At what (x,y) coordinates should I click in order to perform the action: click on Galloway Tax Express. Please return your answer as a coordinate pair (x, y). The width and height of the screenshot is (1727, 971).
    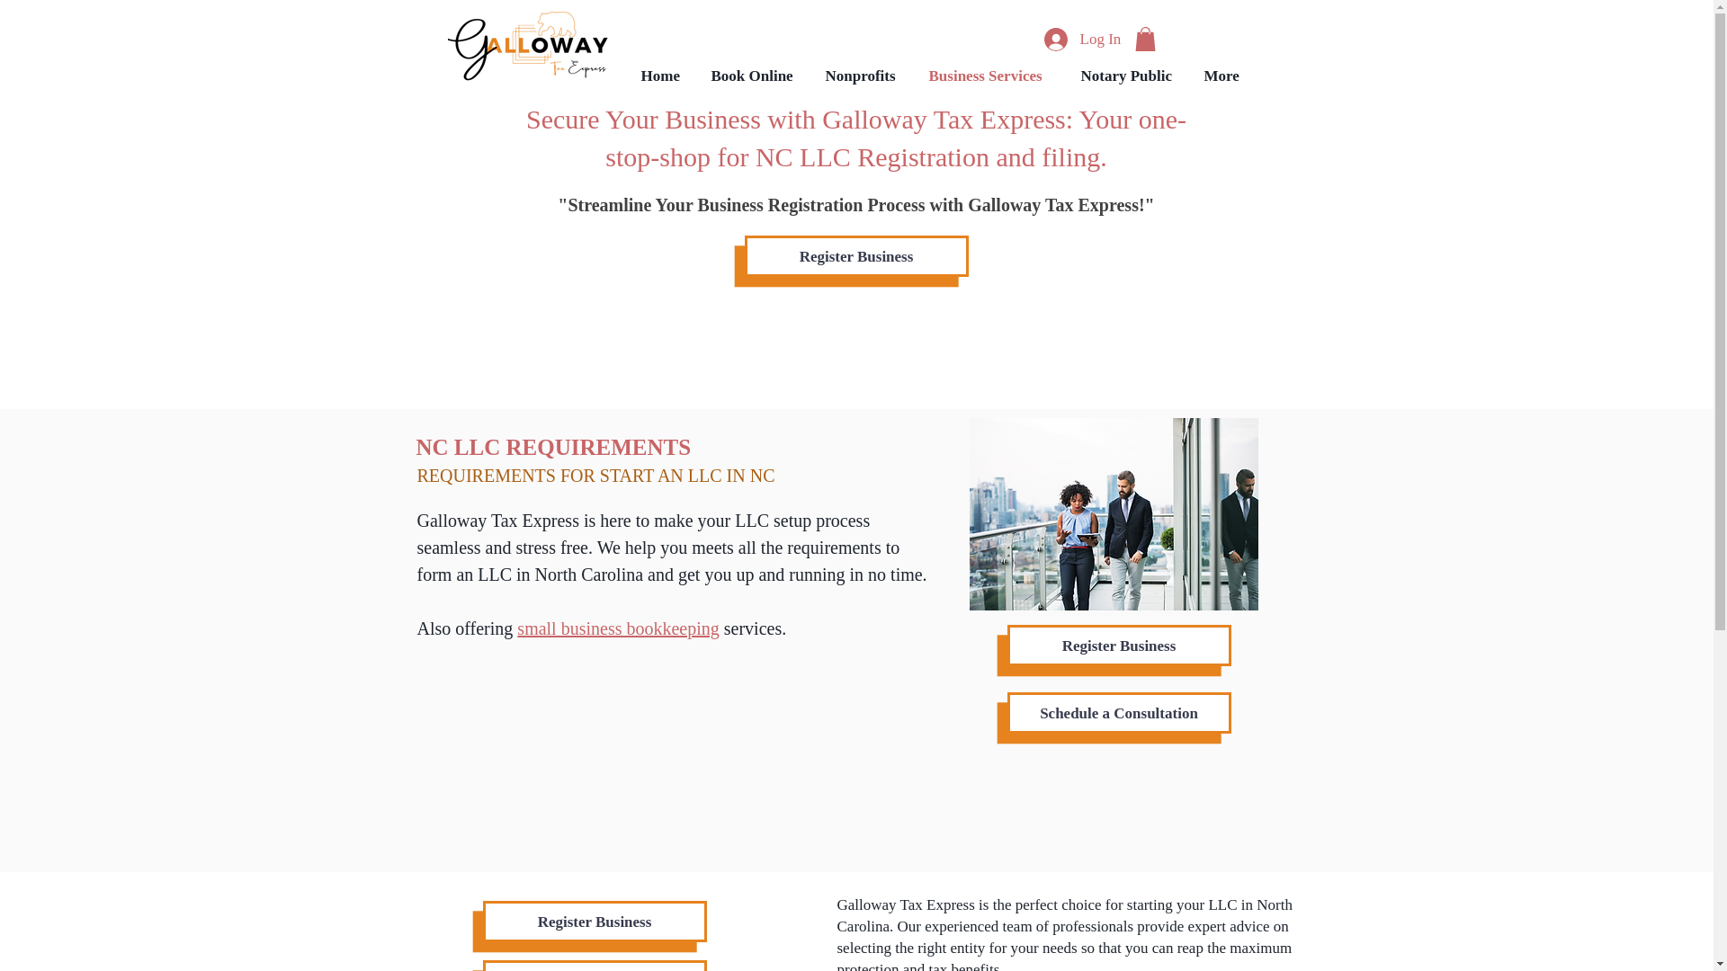
    Looking at the image, I should click on (534, 45).